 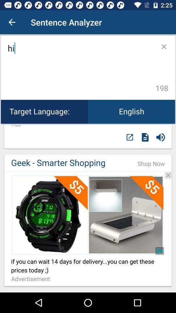 What do you see at coordinates (32, 279) in the screenshot?
I see `launch icon below if you can item` at bounding box center [32, 279].